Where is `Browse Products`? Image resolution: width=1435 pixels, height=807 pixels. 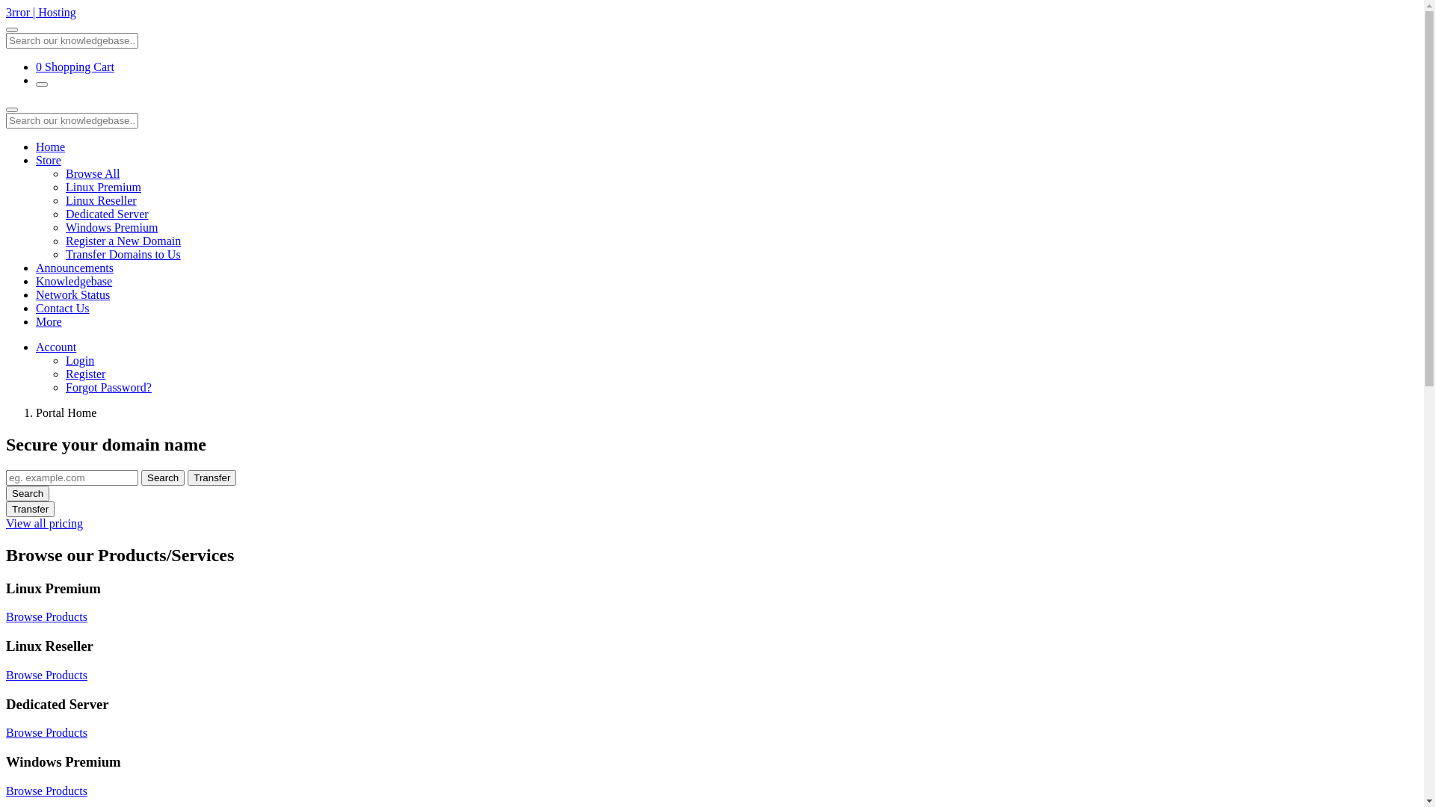 Browse Products is located at coordinates (46, 617).